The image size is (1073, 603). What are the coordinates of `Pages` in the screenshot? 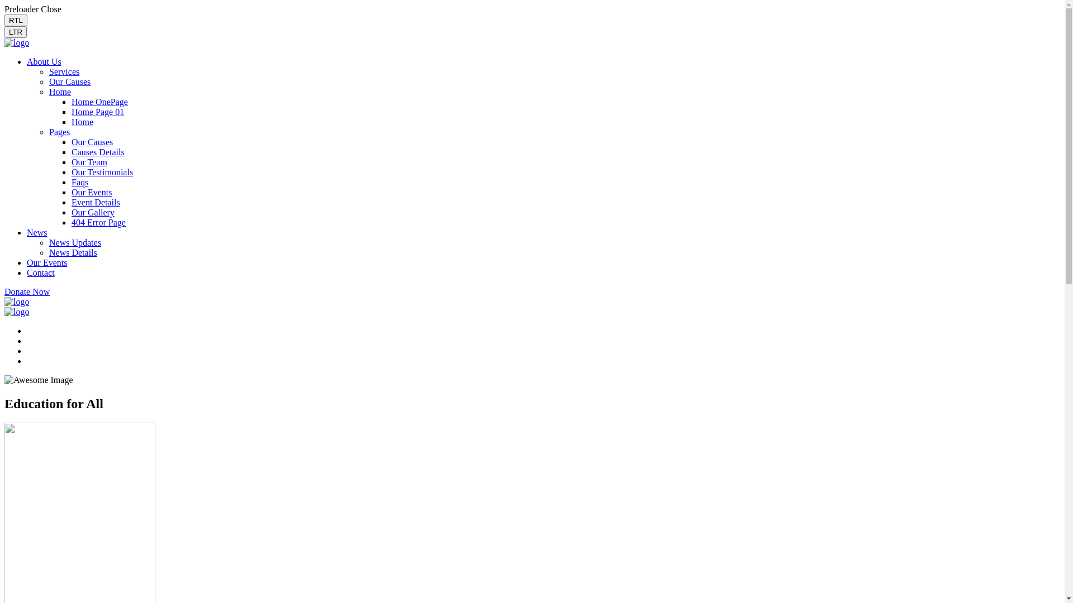 It's located at (59, 132).